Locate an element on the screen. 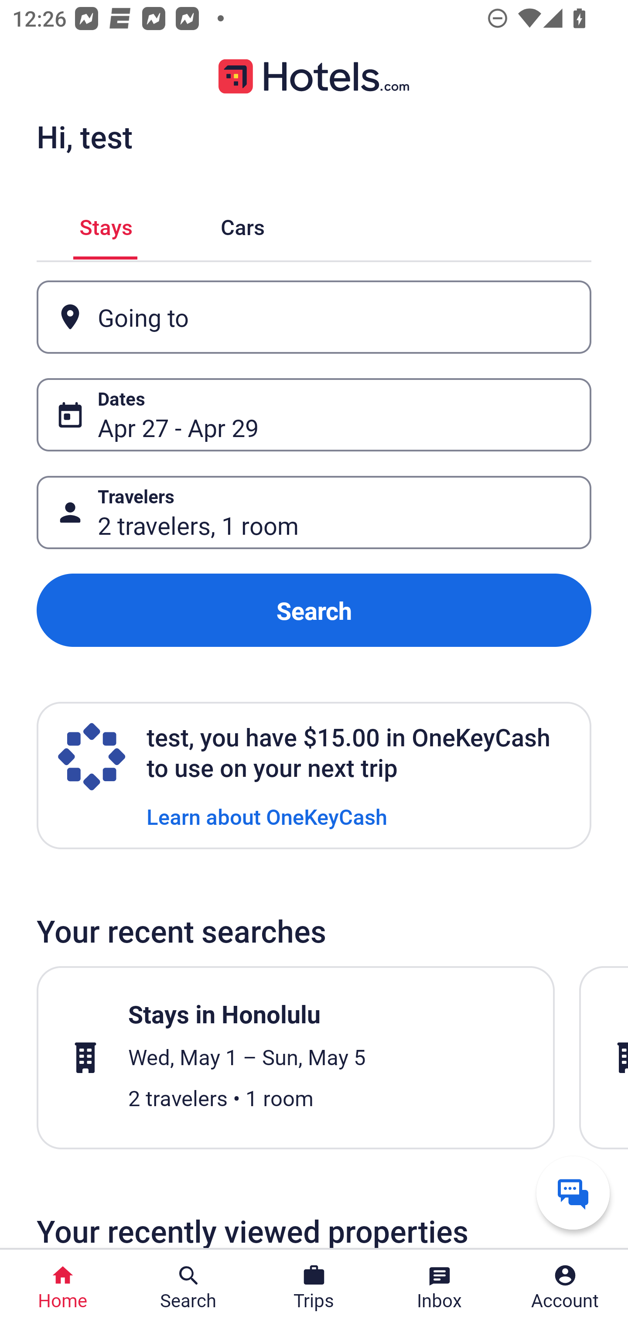 This screenshot has height=1326, width=628. Going to Button is located at coordinates (314, 318).